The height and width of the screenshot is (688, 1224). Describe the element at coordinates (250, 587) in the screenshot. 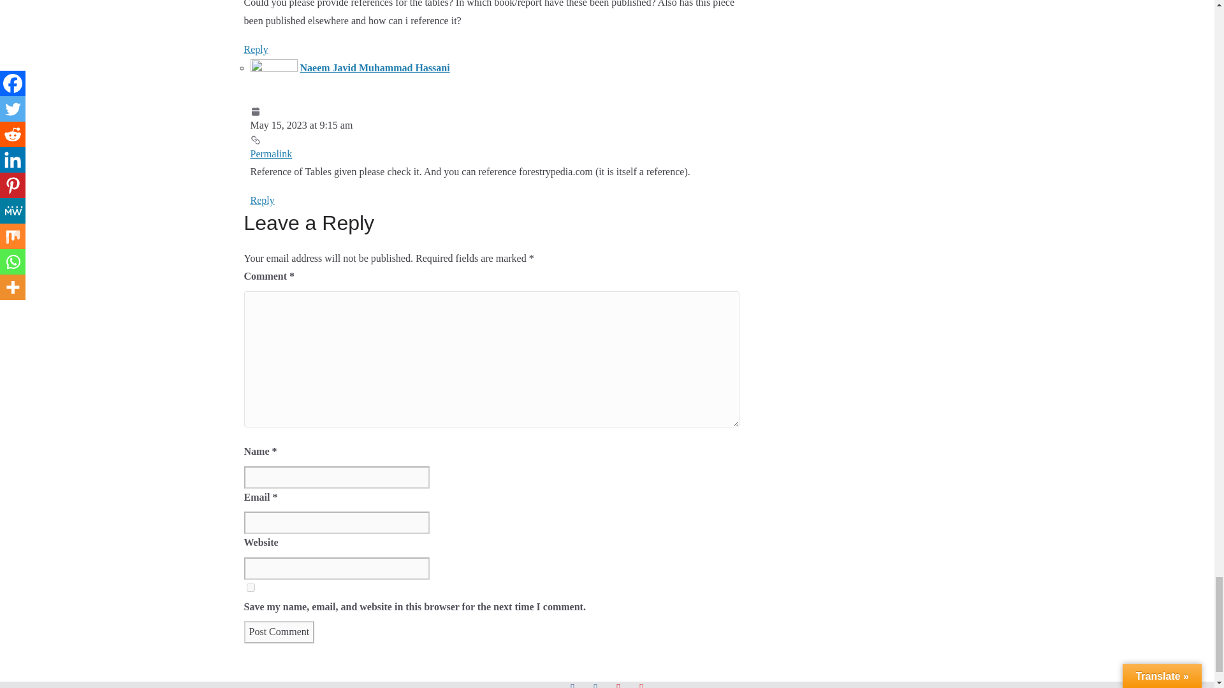

I see `yes` at that location.